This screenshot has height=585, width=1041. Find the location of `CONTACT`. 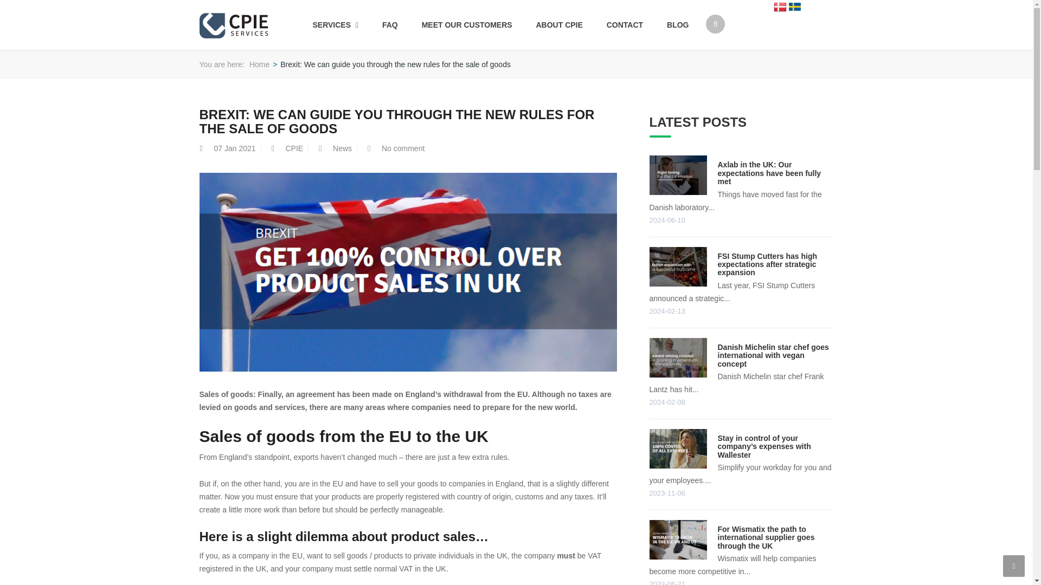

CONTACT is located at coordinates (625, 25).